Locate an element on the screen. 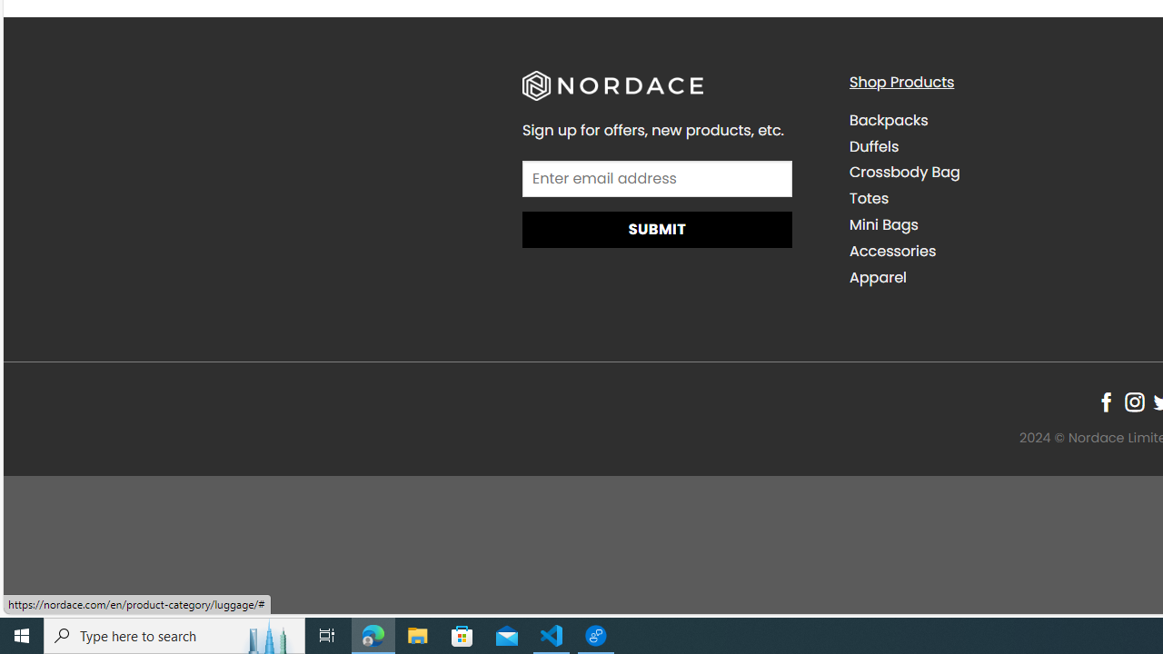  Submit is located at coordinates (656, 231).